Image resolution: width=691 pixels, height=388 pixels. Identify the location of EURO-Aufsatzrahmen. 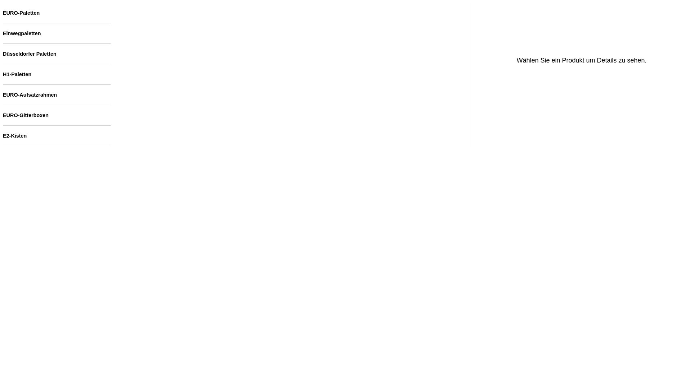
(57, 95).